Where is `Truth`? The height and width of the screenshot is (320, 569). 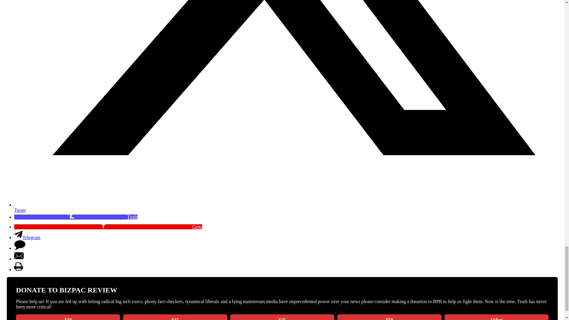
Truth is located at coordinates (76, 217).